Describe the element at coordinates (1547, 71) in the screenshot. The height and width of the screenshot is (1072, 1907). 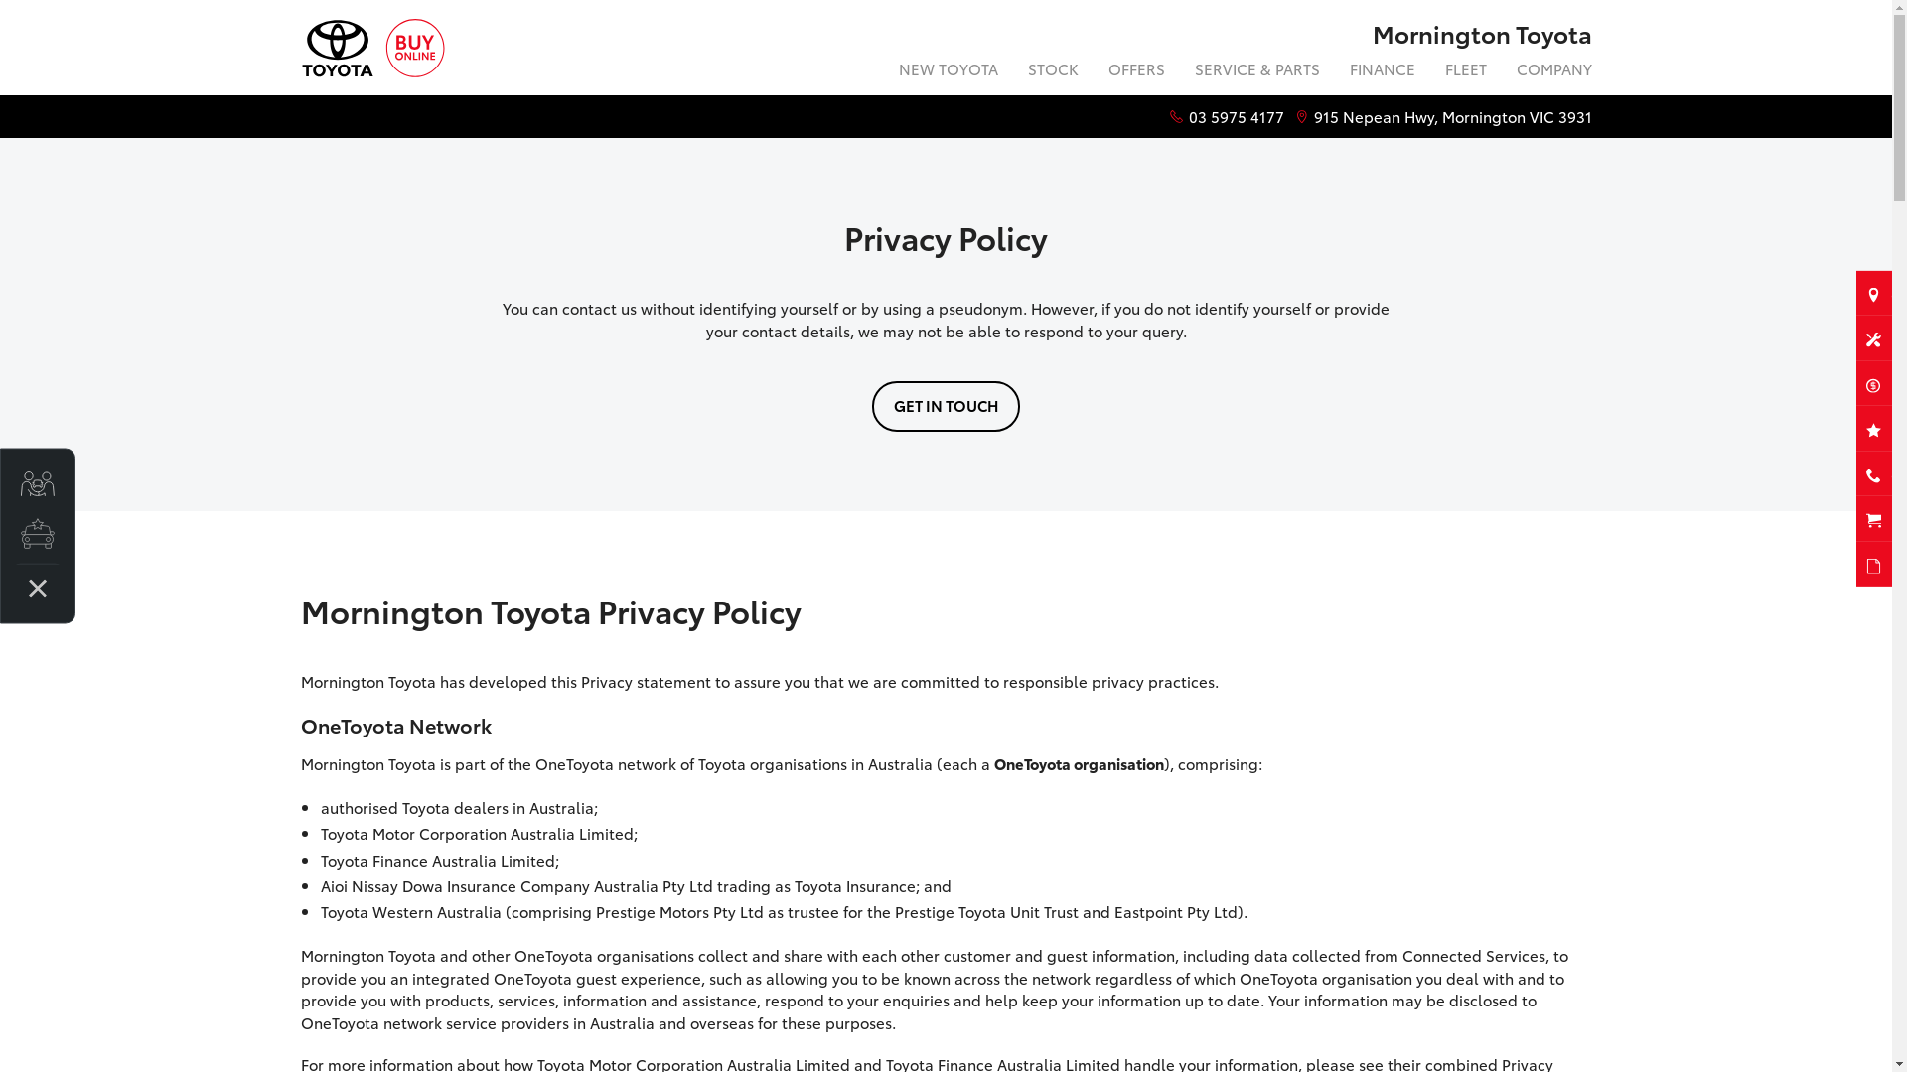
I see `COMPANY` at that location.